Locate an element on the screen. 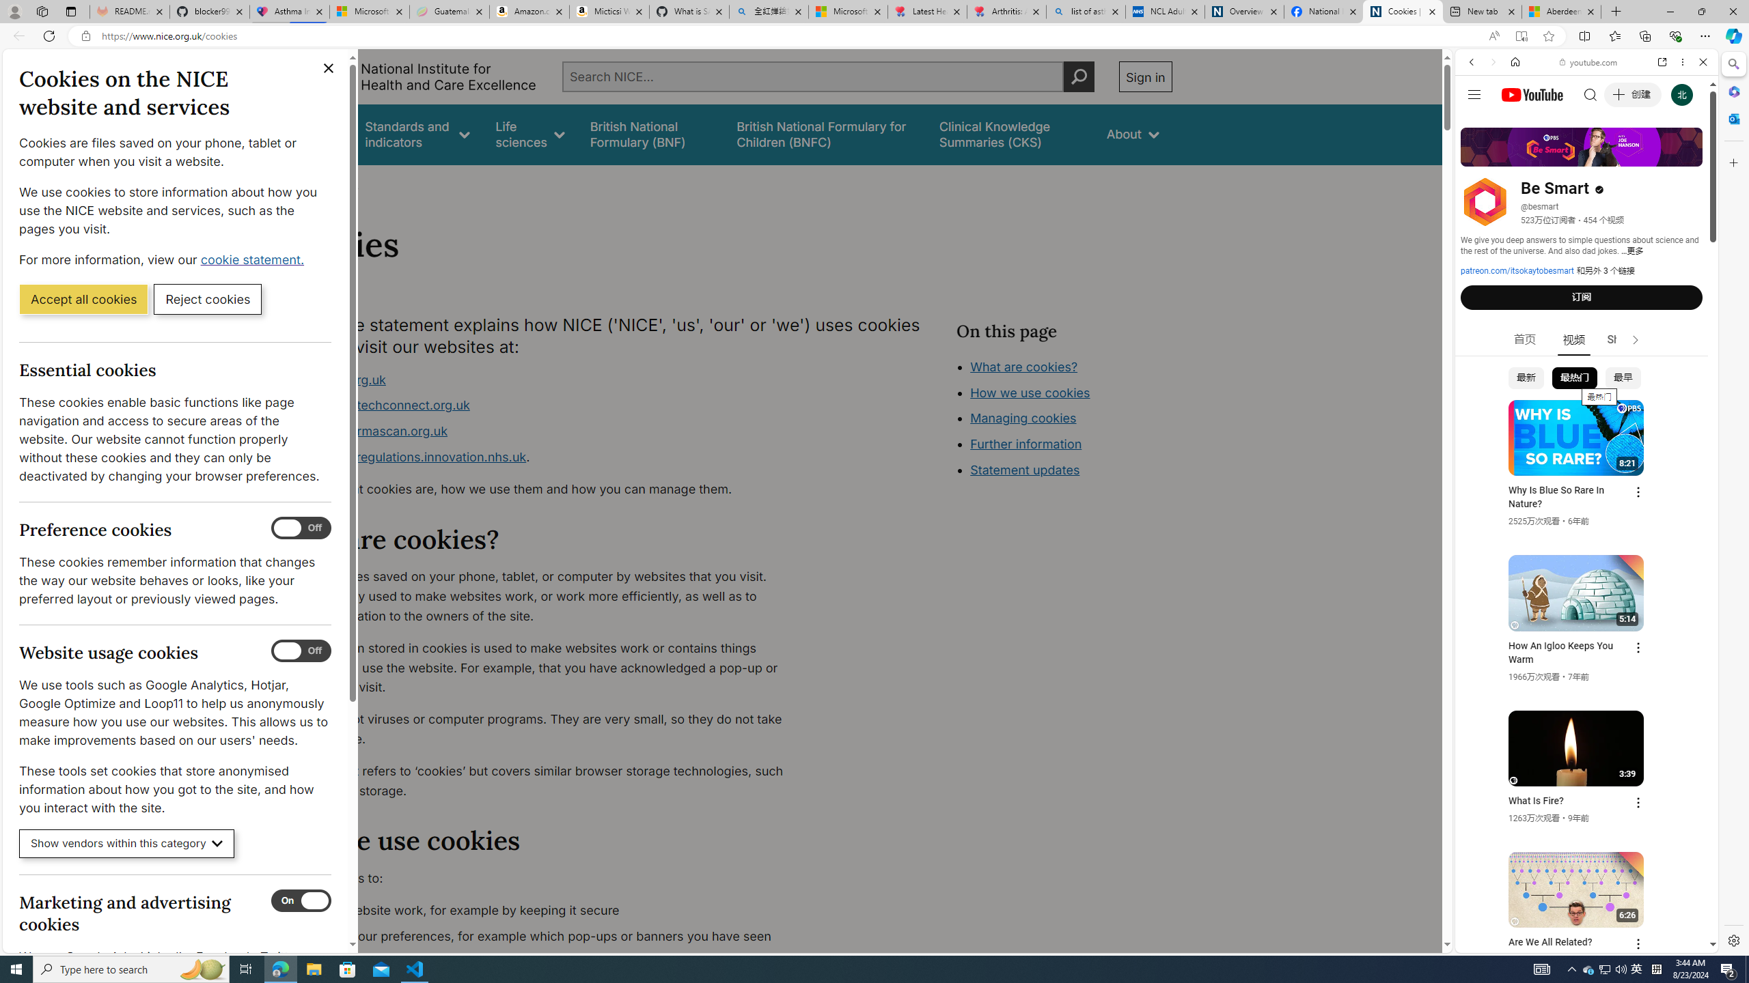  Life sciences is located at coordinates (529, 134).